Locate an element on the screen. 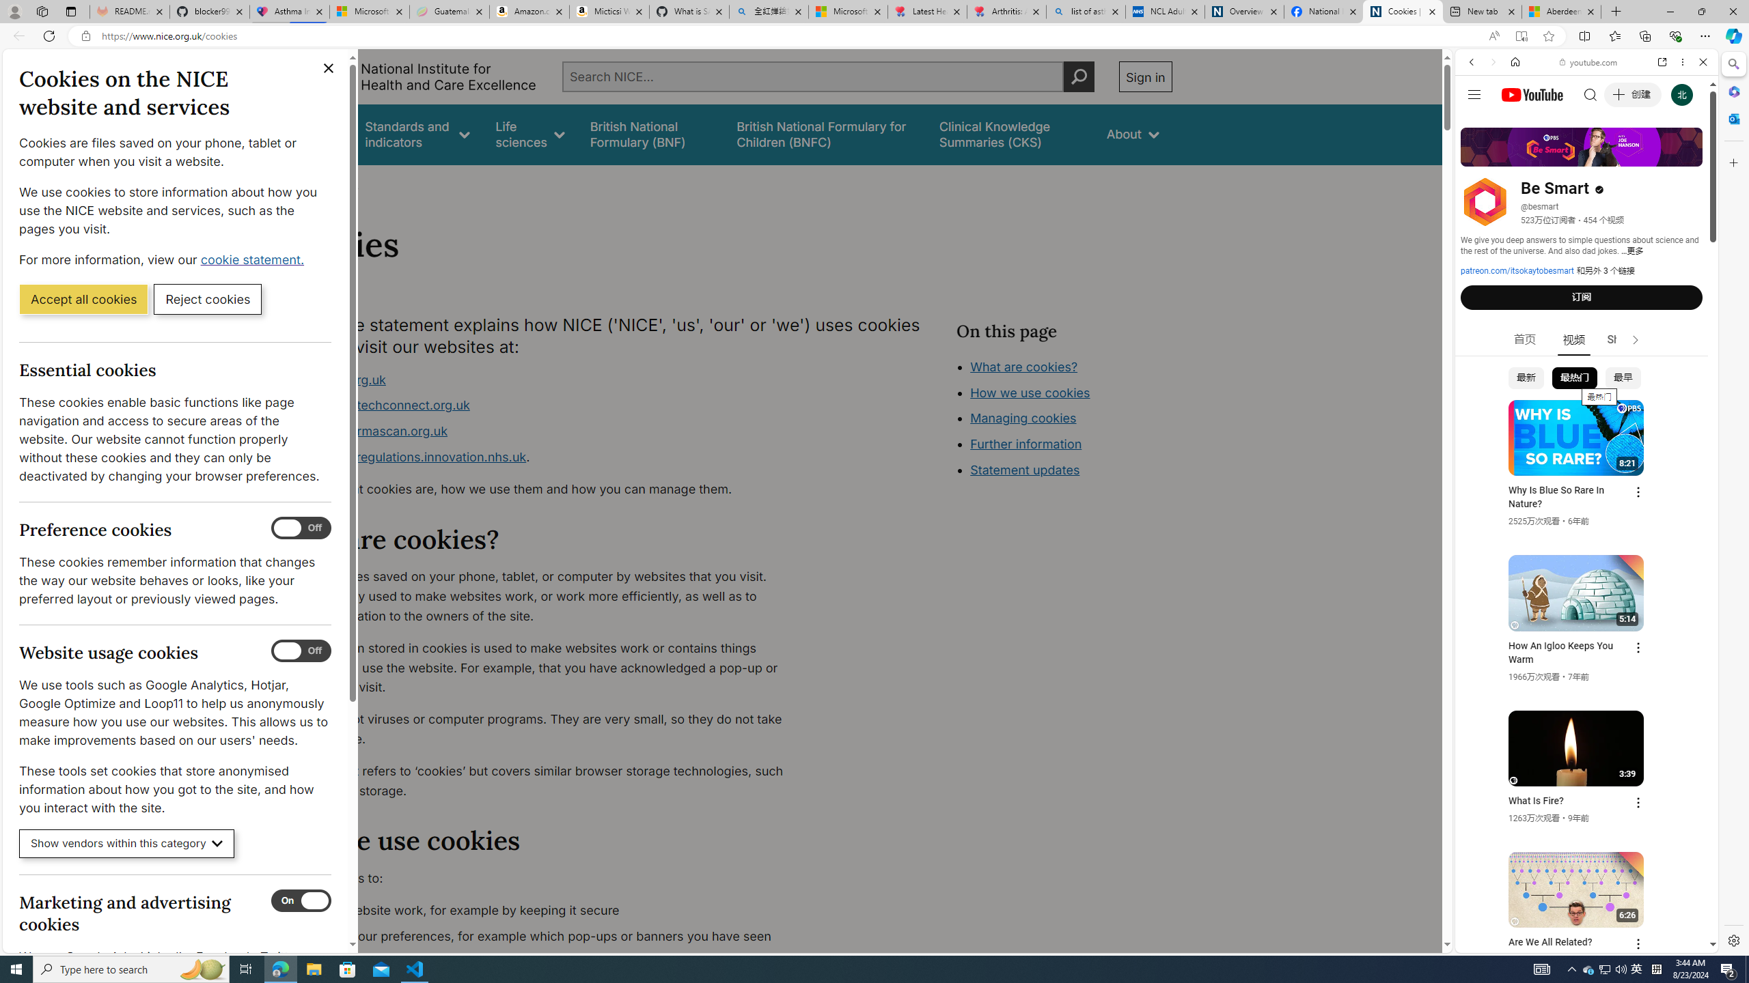  Life sciences is located at coordinates (529, 134).